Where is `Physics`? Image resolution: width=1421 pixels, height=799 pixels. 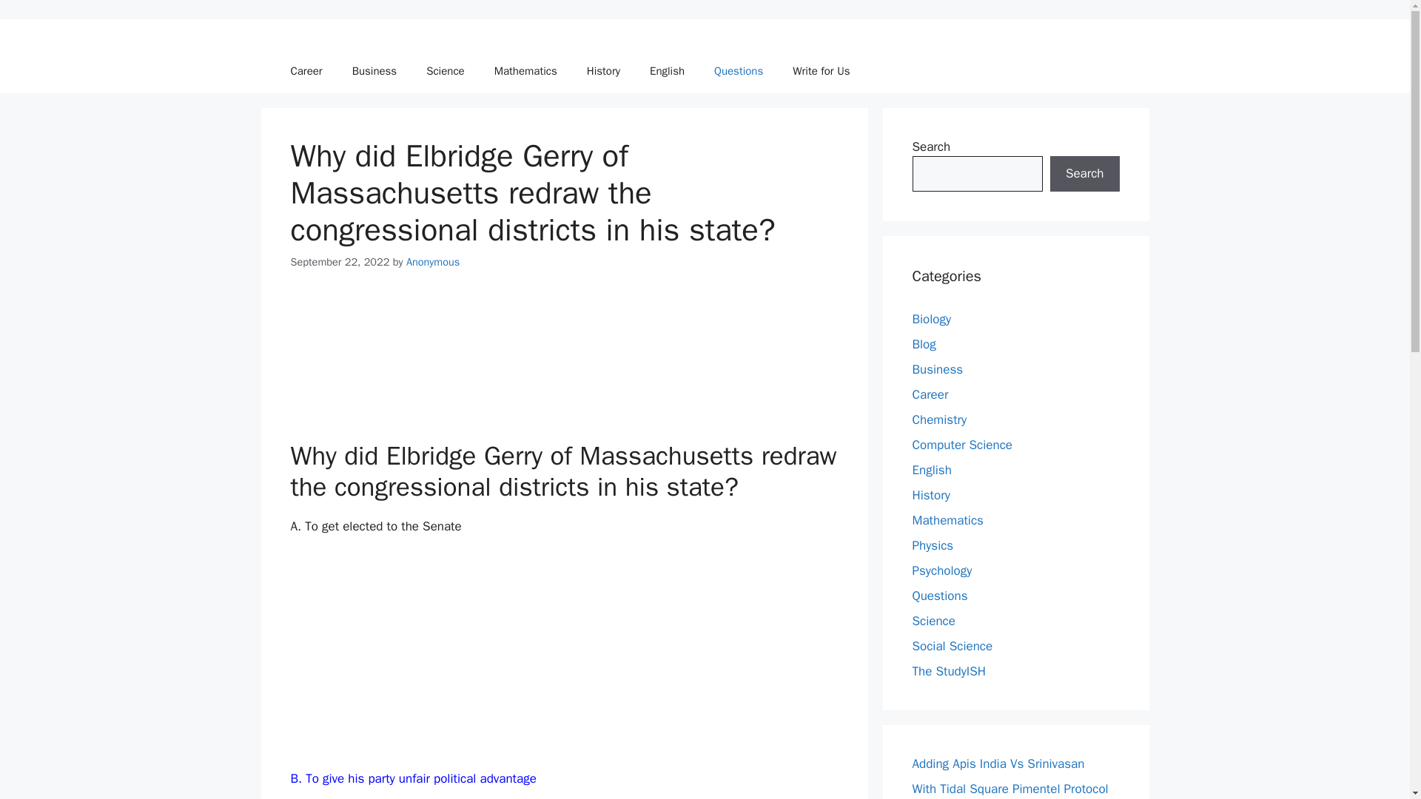 Physics is located at coordinates (933, 545).